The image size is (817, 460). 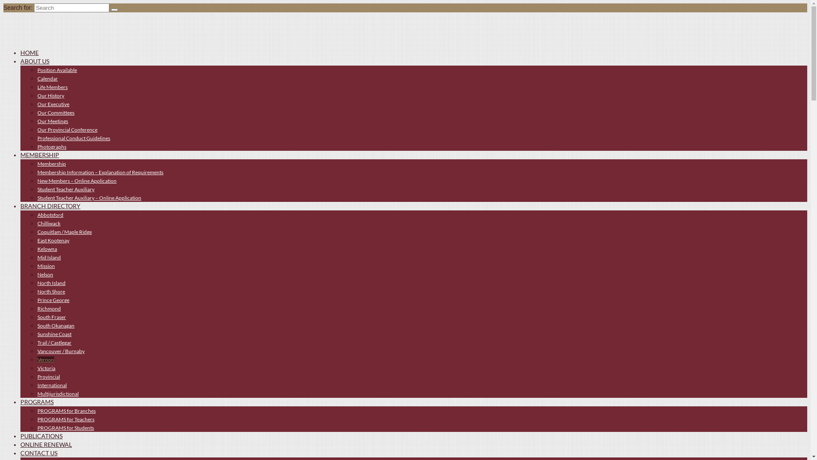 What do you see at coordinates (51, 95) in the screenshot?
I see `Our History` at bounding box center [51, 95].